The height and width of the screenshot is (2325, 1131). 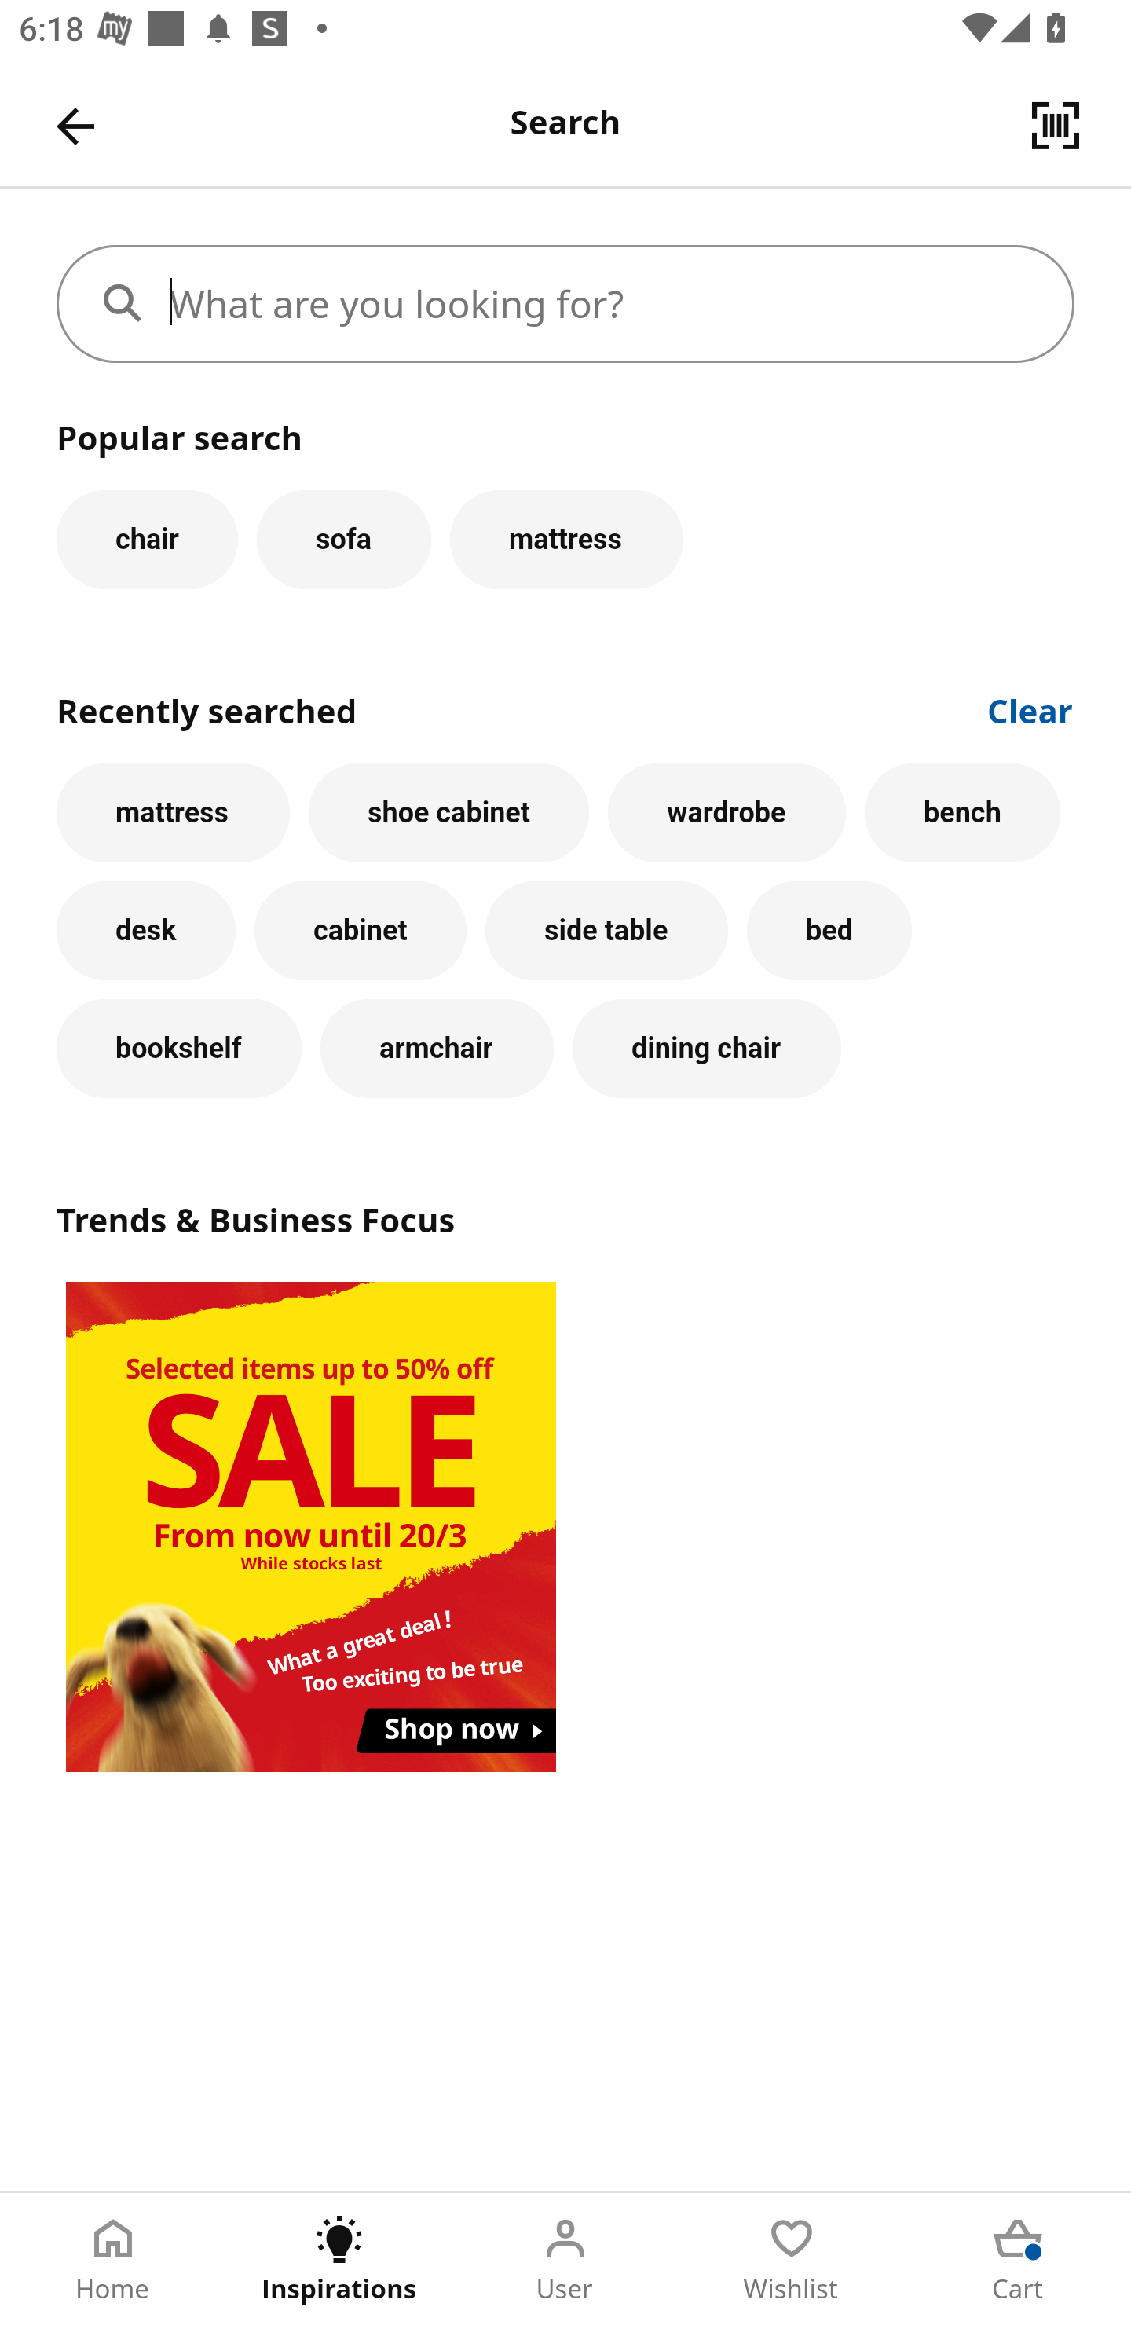 What do you see at coordinates (449, 812) in the screenshot?
I see `shoe cabinet` at bounding box center [449, 812].